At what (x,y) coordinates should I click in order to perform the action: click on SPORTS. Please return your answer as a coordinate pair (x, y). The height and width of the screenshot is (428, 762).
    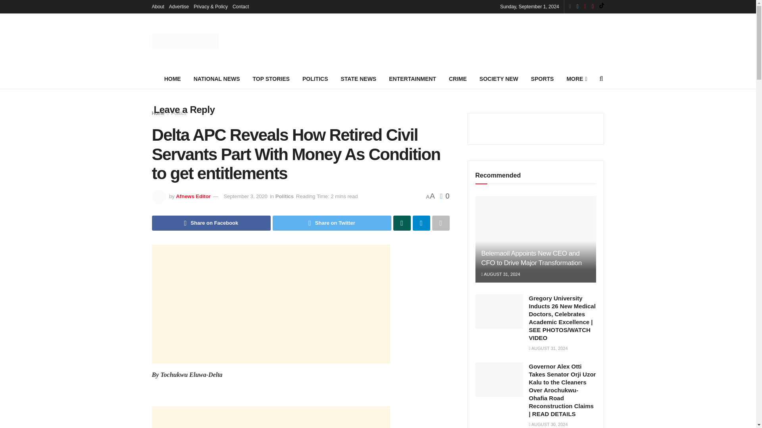
    Looking at the image, I should click on (542, 78).